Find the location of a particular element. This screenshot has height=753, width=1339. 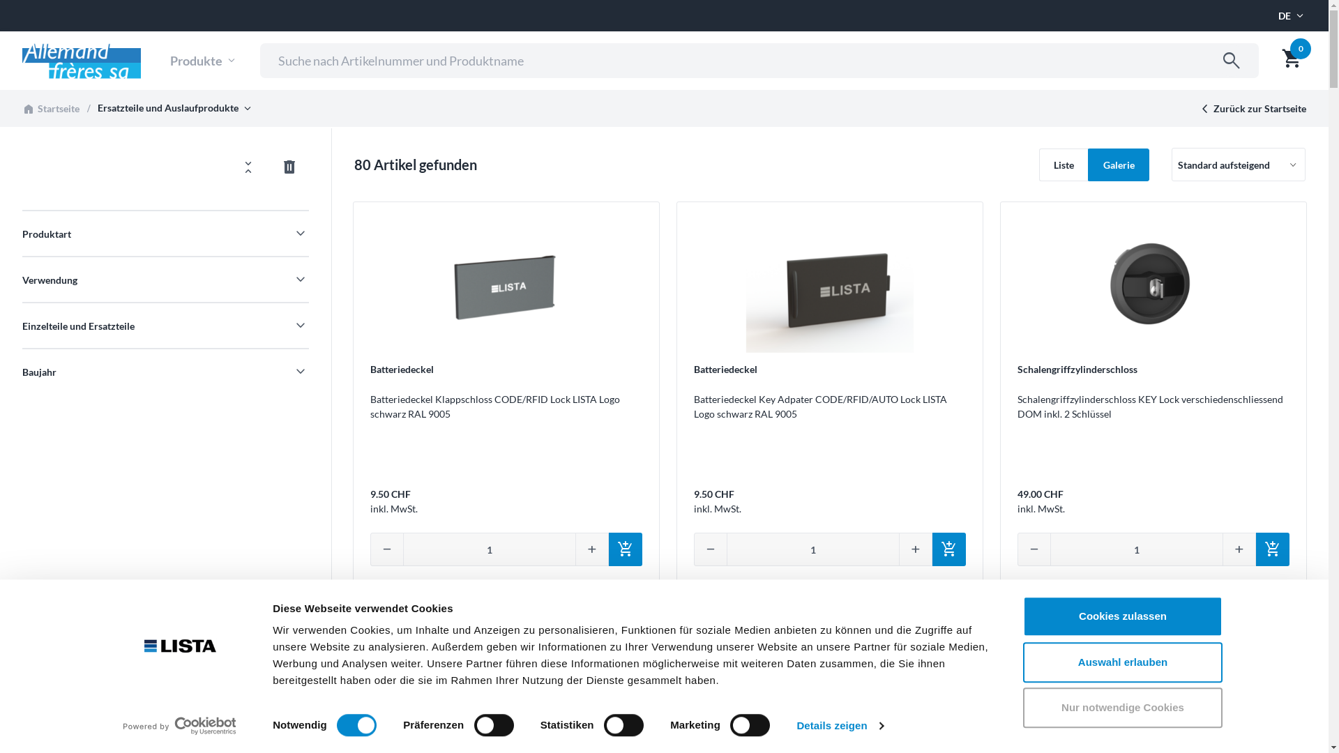

AGB is located at coordinates (1020, 740).